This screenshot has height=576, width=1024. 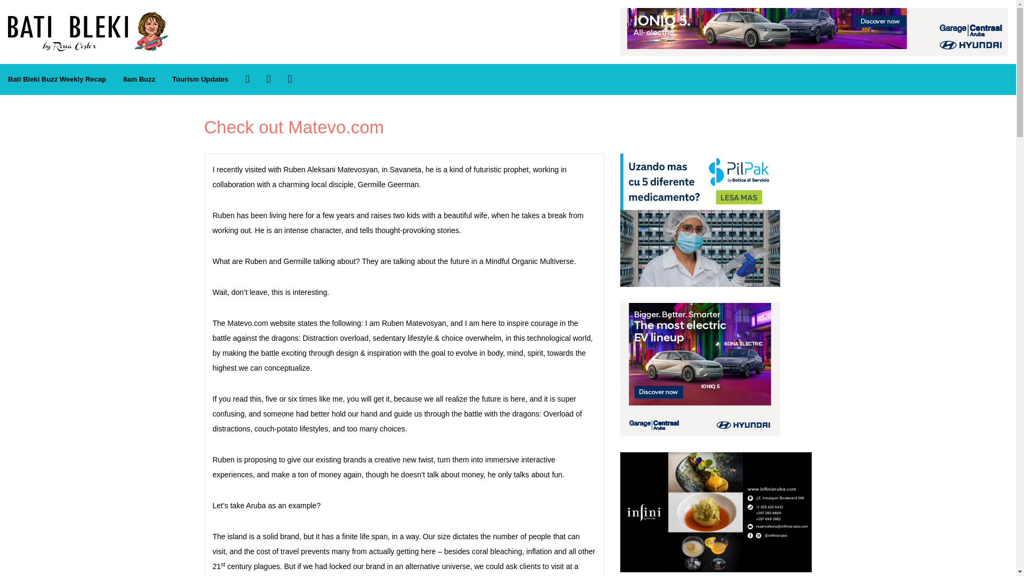 I want to click on Go to my Facebook Page, so click(x=247, y=79).